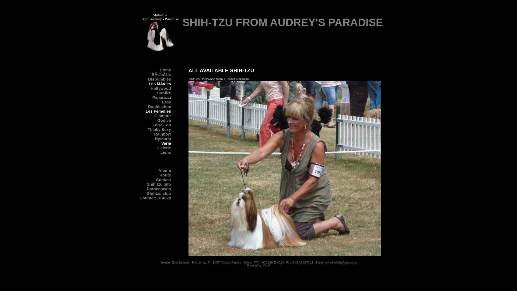 The height and width of the screenshot is (291, 517). What do you see at coordinates (151, 184) in the screenshot?
I see `Shih tzu info` at bounding box center [151, 184].